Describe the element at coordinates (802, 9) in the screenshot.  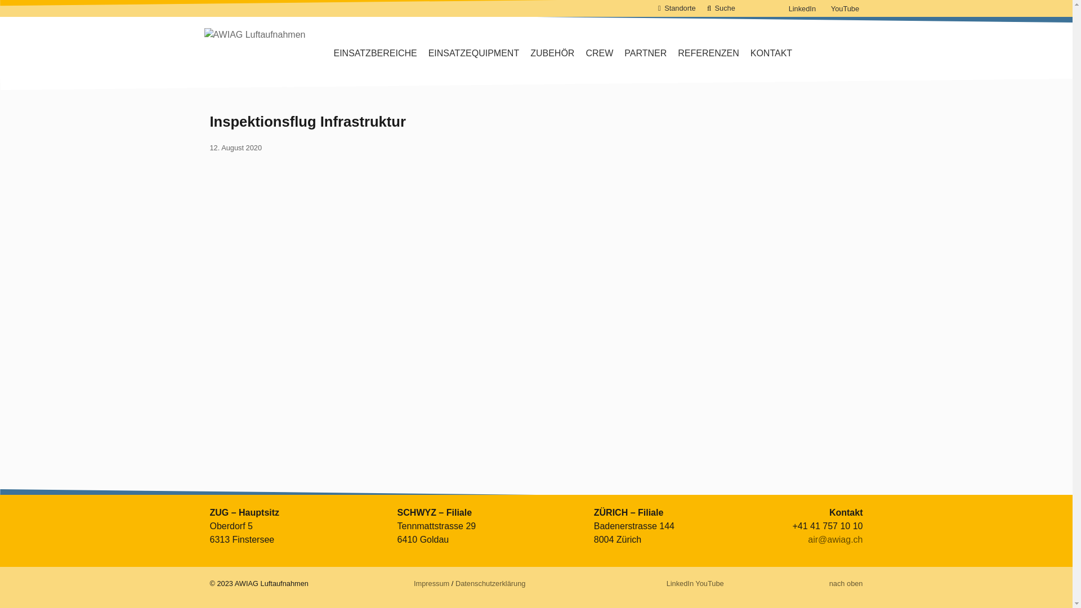
I see `LinkedIn` at that location.